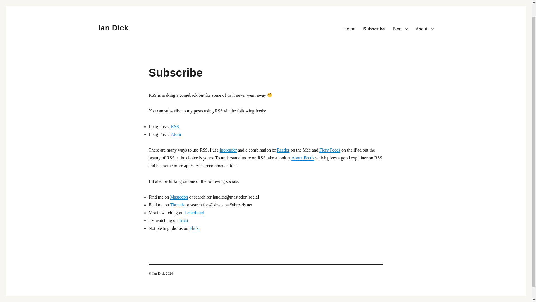 The image size is (536, 302). What do you see at coordinates (350, 29) in the screenshot?
I see `Home` at bounding box center [350, 29].